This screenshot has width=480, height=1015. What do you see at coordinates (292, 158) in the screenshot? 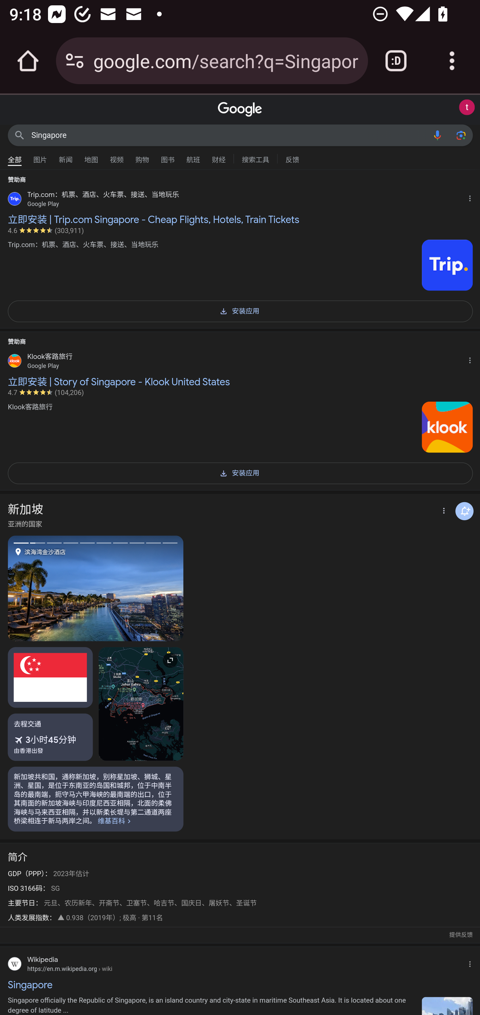
I see `反馈` at bounding box center [292, 158].